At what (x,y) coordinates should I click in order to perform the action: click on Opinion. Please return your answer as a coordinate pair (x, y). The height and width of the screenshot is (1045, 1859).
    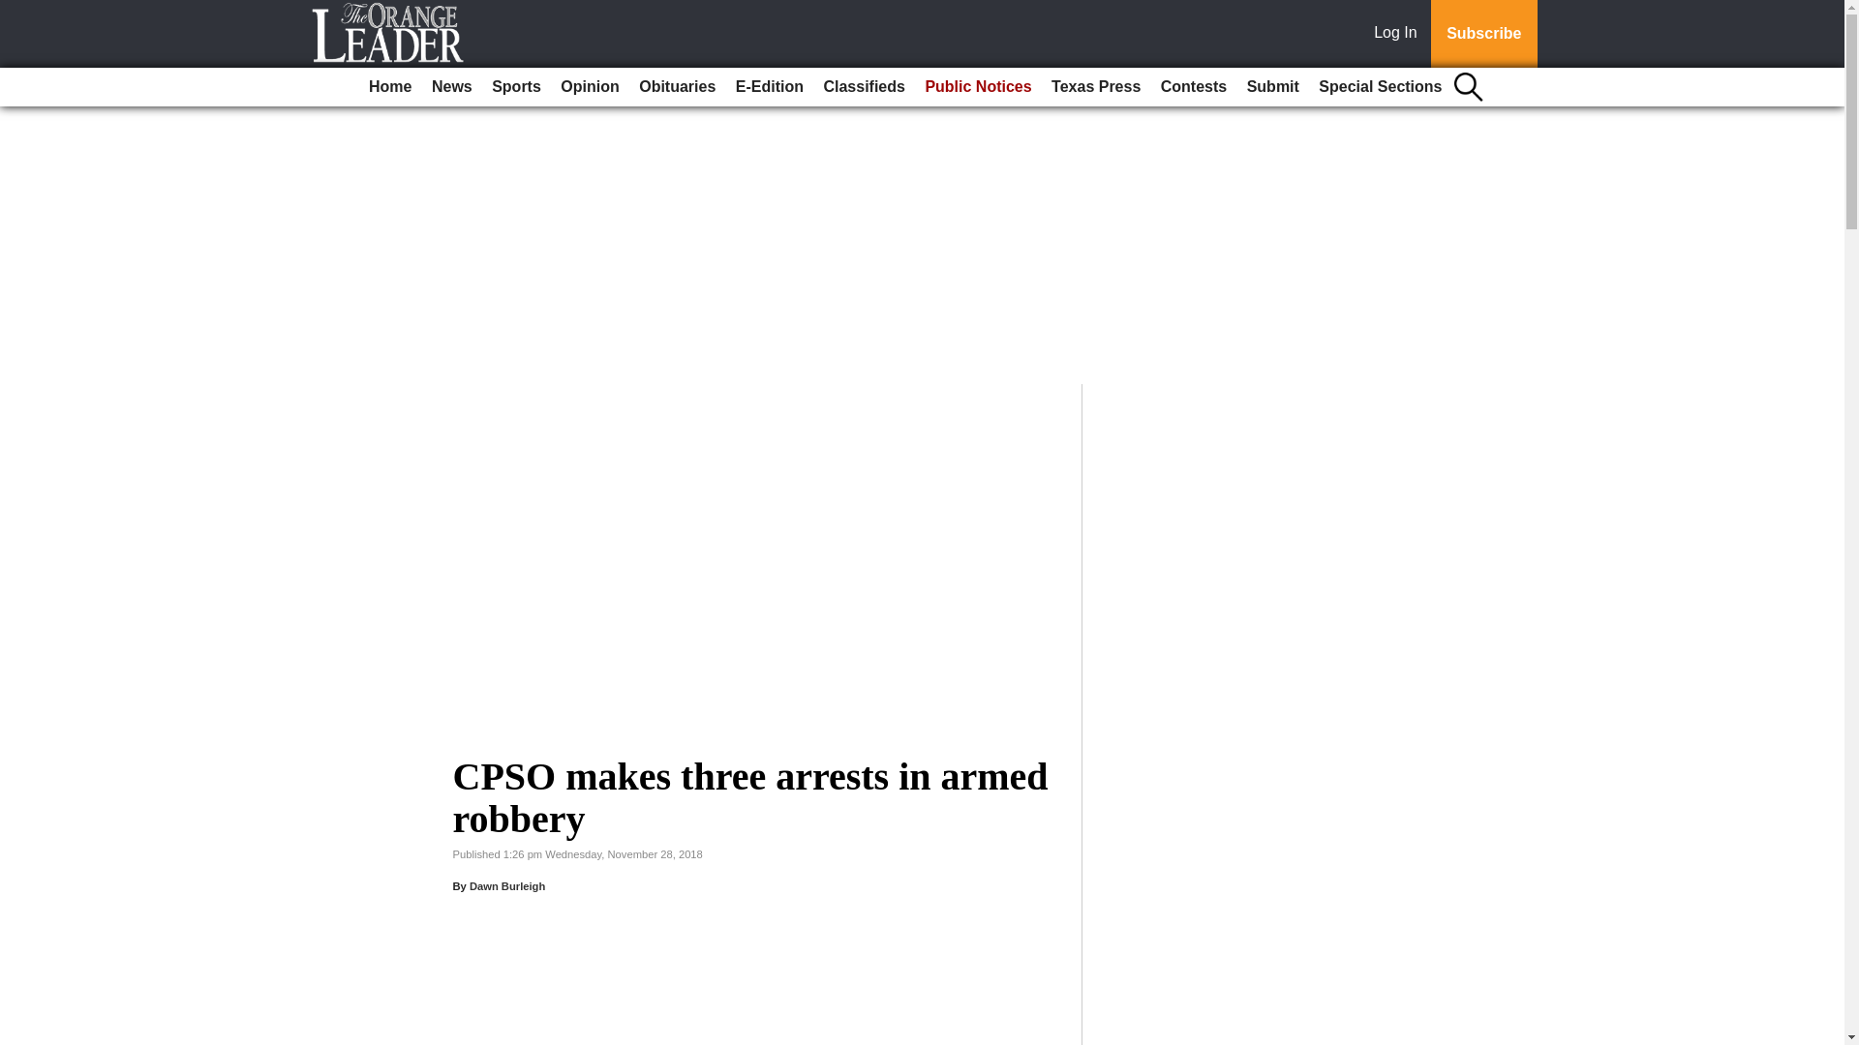
    Looking at the image, I should click on (589, 87).